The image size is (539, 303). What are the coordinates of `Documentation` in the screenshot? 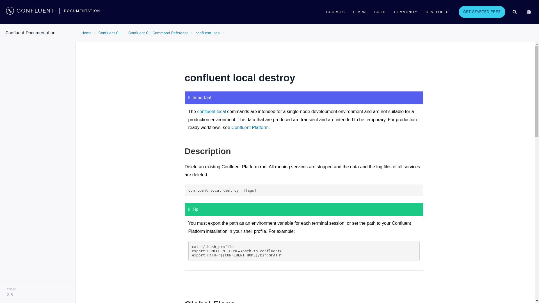 It's located at (82, 11).